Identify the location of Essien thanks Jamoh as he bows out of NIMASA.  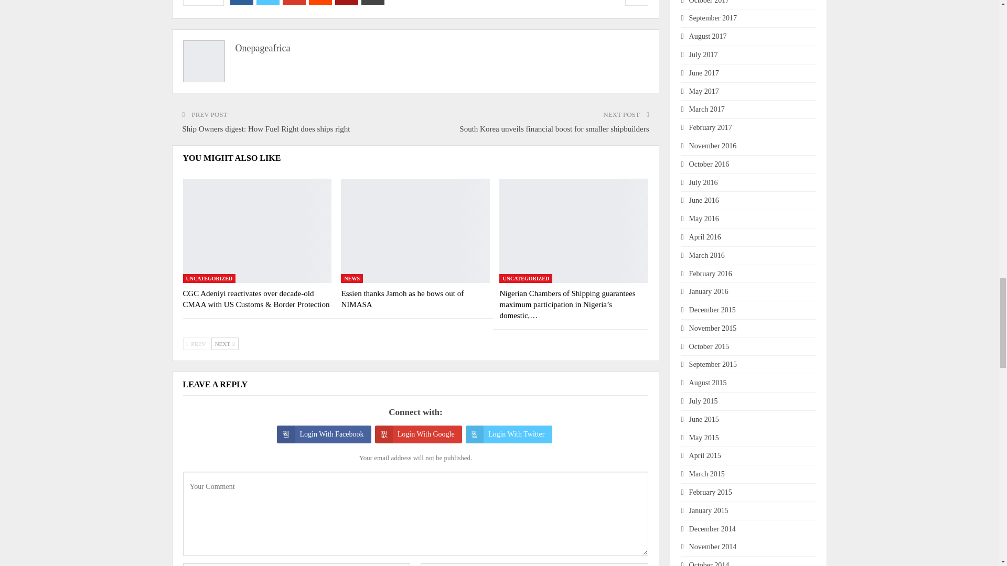
(402, 299).